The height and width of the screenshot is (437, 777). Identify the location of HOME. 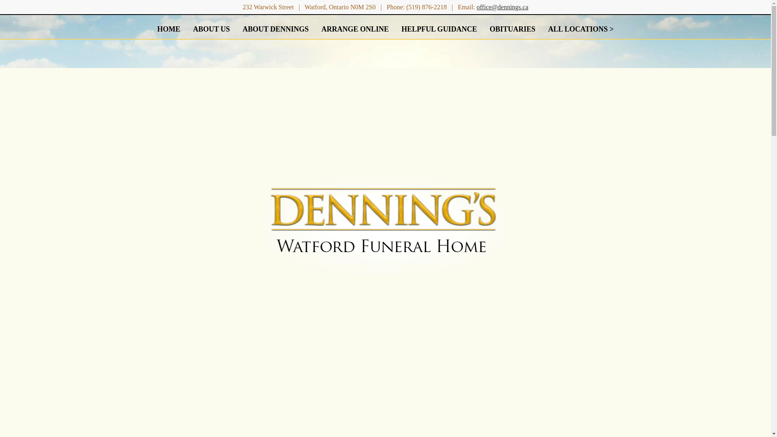
(169, 27).